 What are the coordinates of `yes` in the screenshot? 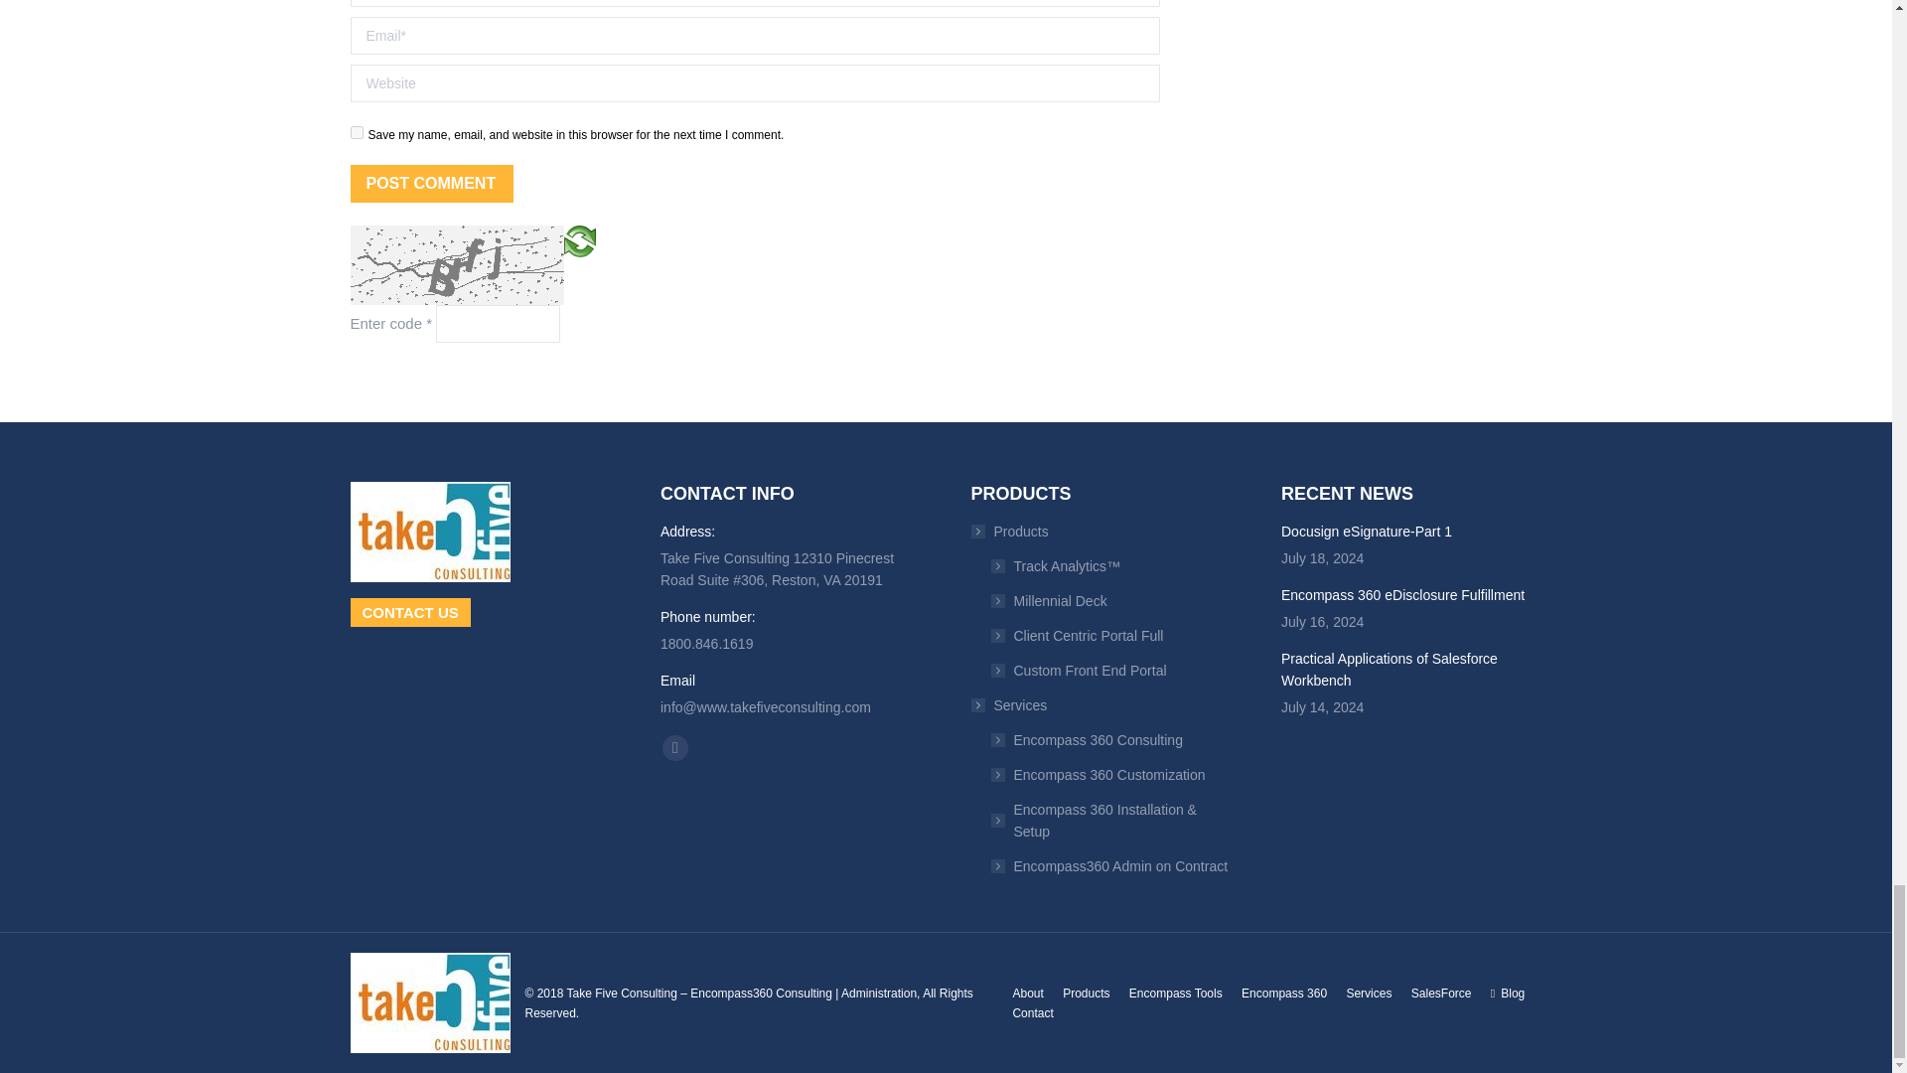 It's located at (356, 133).